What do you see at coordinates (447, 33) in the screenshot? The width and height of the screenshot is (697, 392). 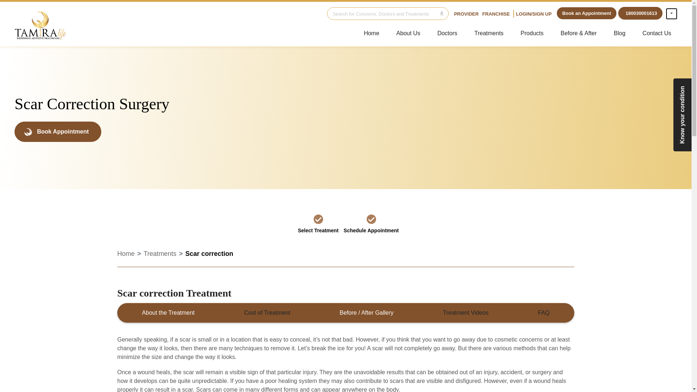 I see `Doctors` at bounding box center [447, 33].